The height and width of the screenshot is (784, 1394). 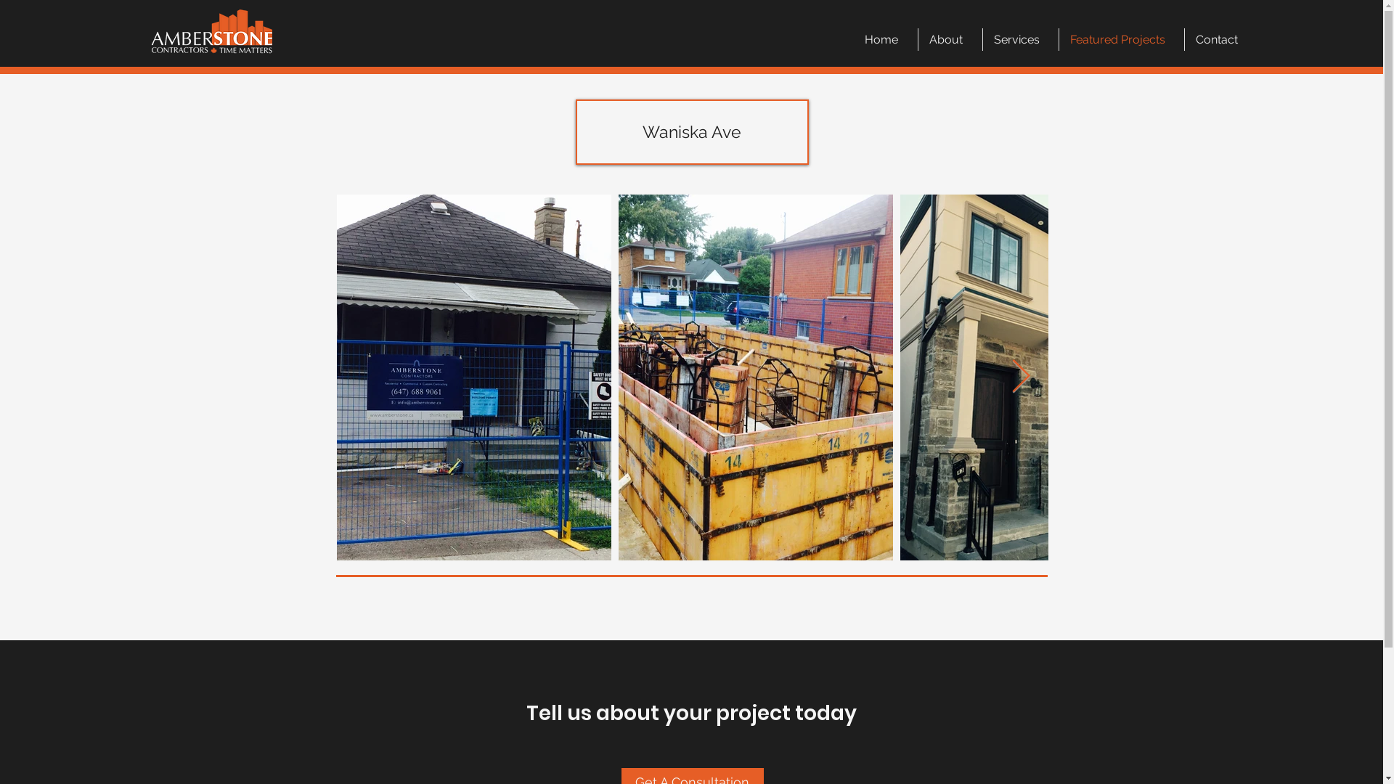 What do you see at coordinates (886, 39) in the screenshot?
I see `Home` at bounding box center [886, 39].